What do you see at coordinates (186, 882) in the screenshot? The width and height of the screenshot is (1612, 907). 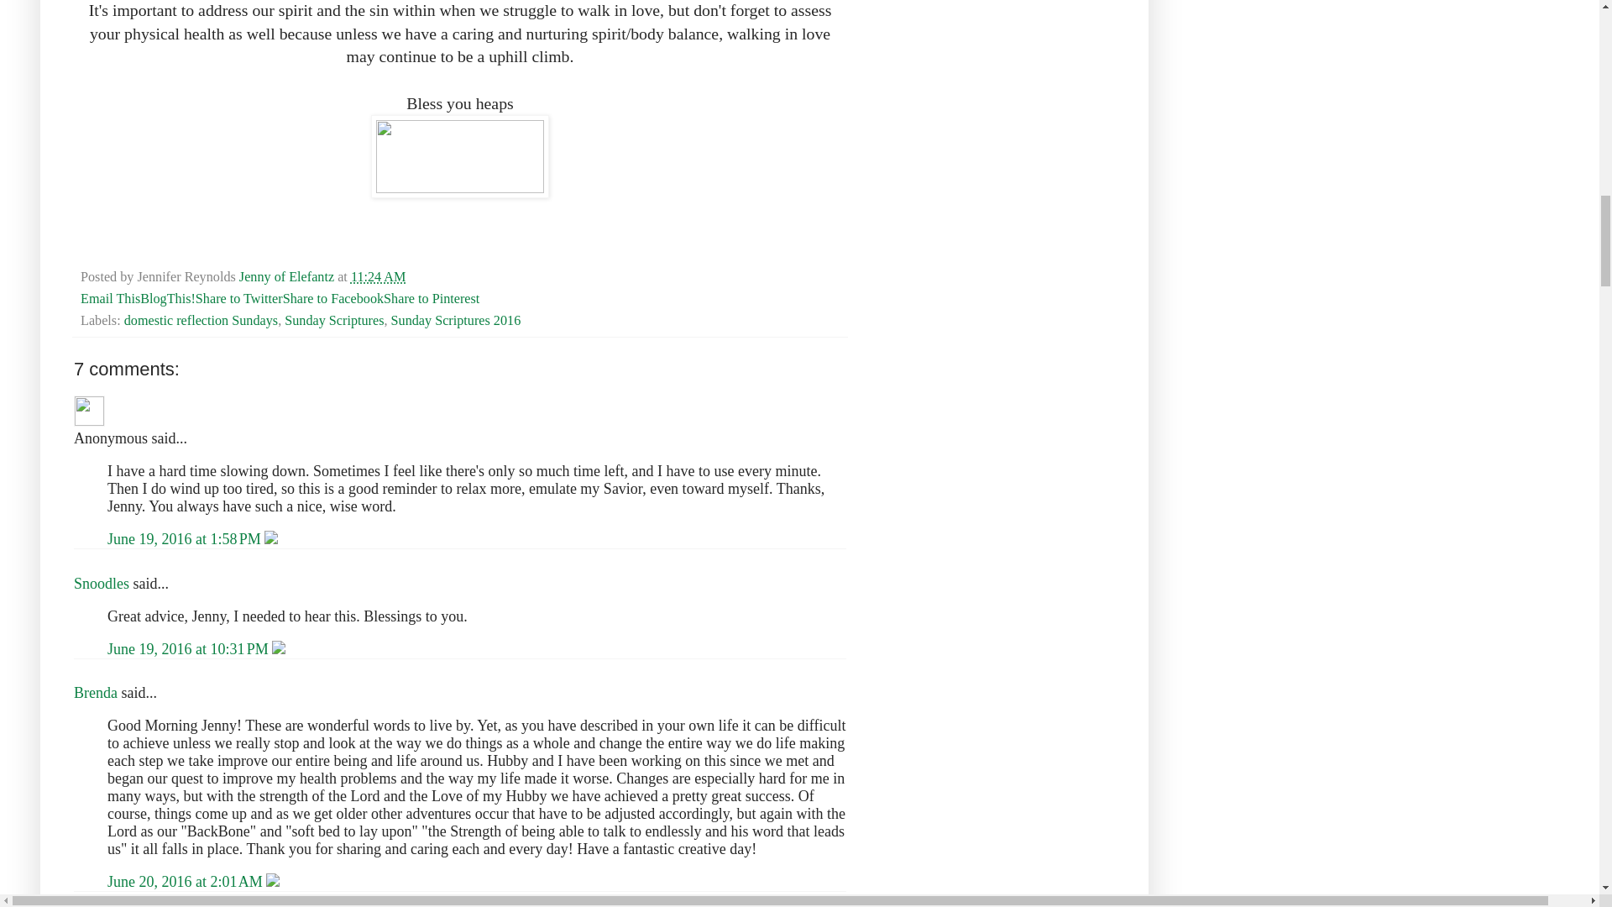 I see `comment permalink` at bounding box center [186, 882].